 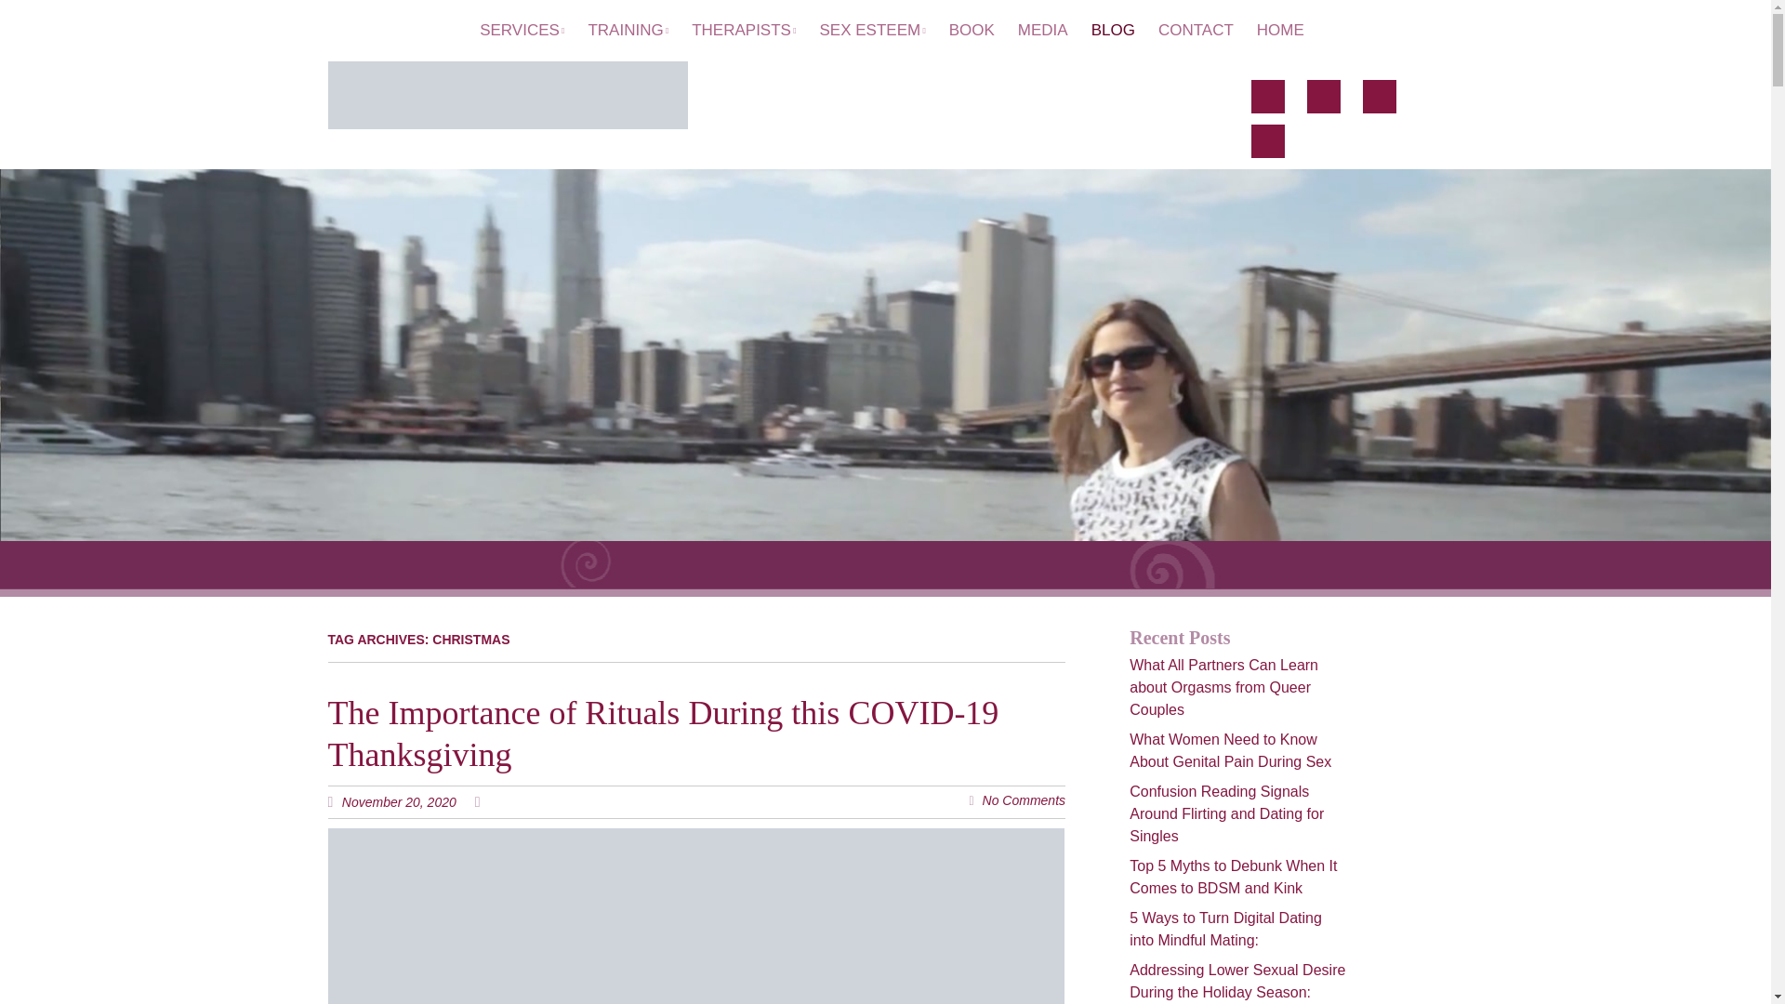 What do you see at coordinates (738, 31) in the screenshot?
I see `THERAPISTS` at bounding box center [738, 31].